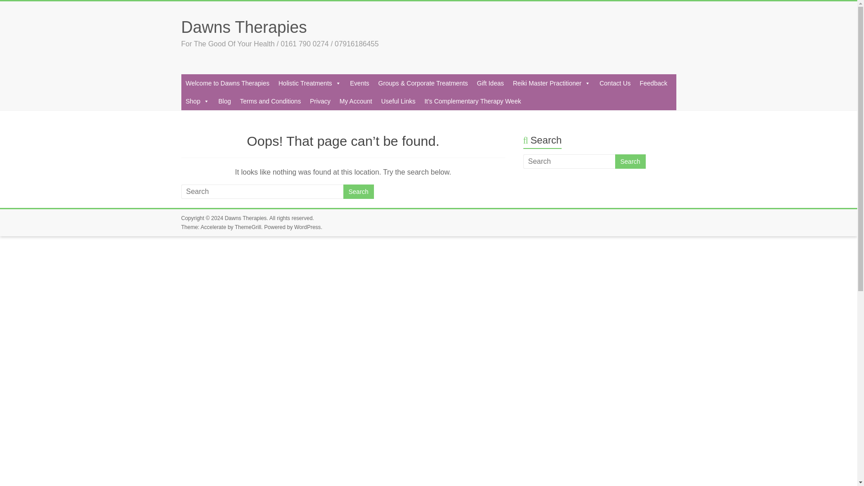  I want to click on Welcome to Dawns Therapies, so click(227, 83).